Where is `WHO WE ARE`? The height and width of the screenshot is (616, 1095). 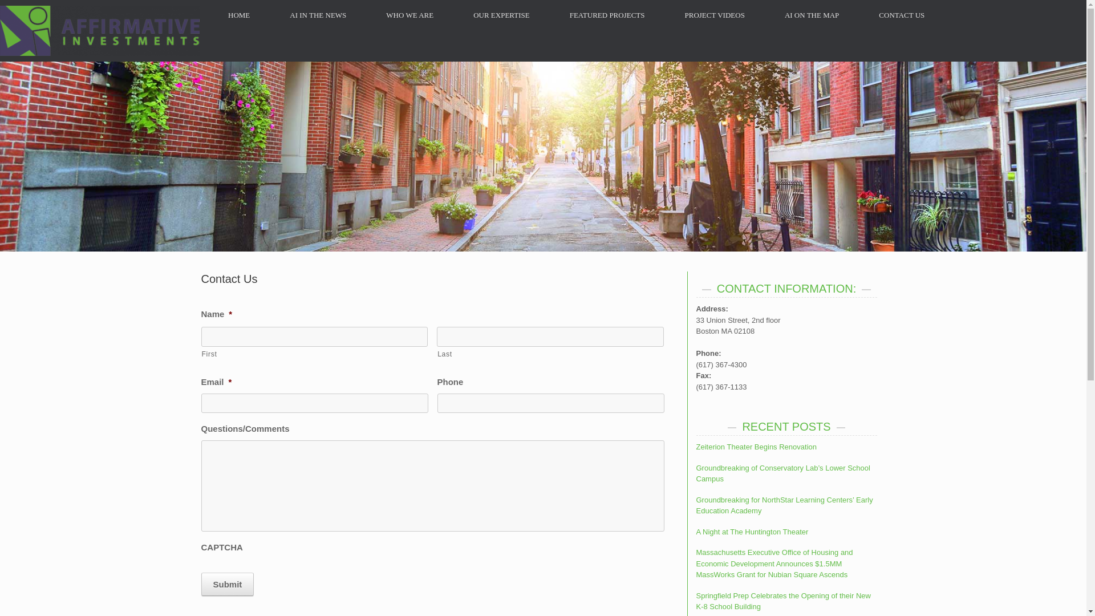 WHO WE ARE is located at coordinates (409, 15).